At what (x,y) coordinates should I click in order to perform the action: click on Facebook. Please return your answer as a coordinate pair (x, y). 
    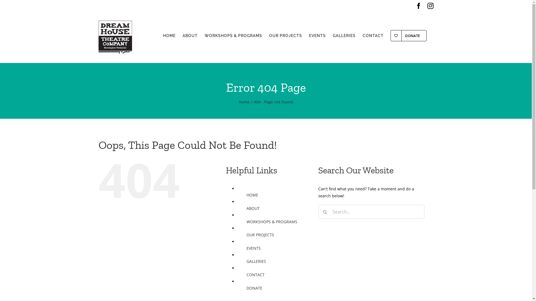
    Looking at the image, I should click on (418, 6).